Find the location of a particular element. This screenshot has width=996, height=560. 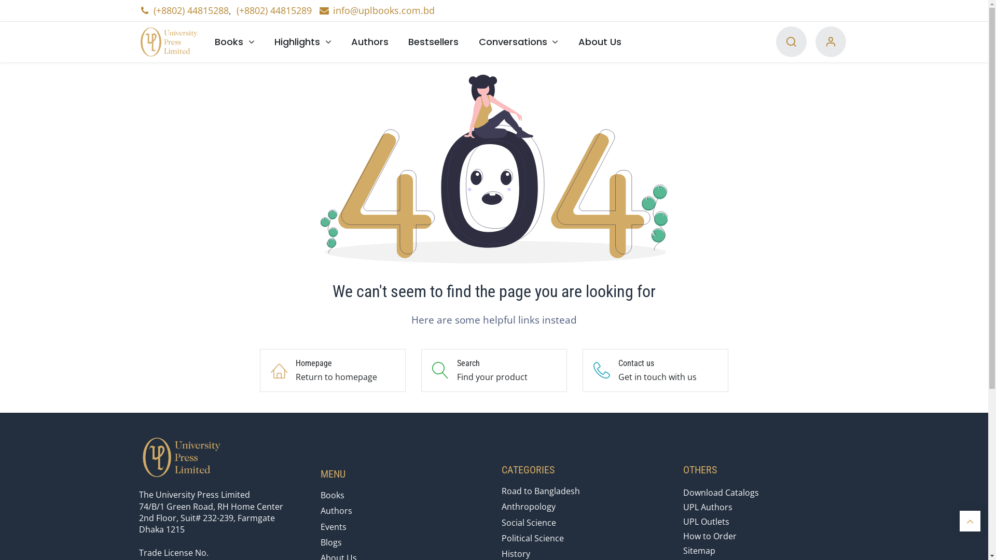

Contact us
Get in touch with us is located at coordinates (656, 370).